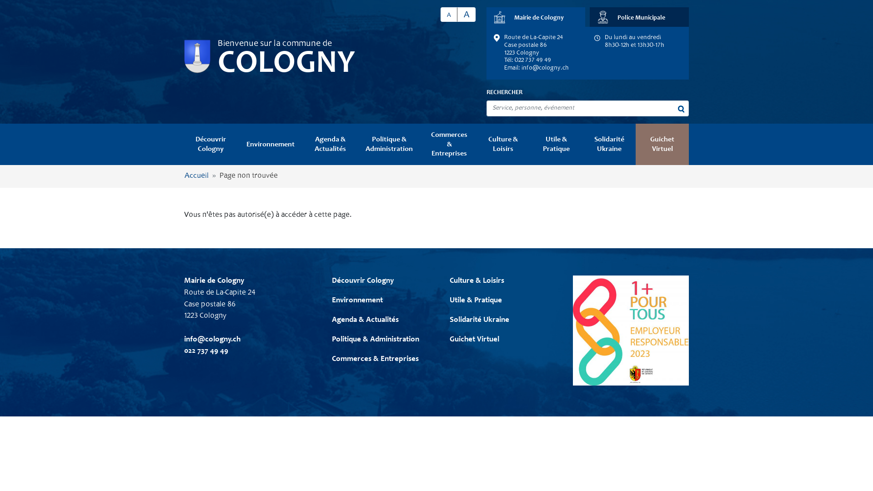 This screenshot has height=491, width=873. What do you see at coordinates (474, 340) in the screenshot?
I see `Guichet Virtuel` at bounding box center [474, 340].